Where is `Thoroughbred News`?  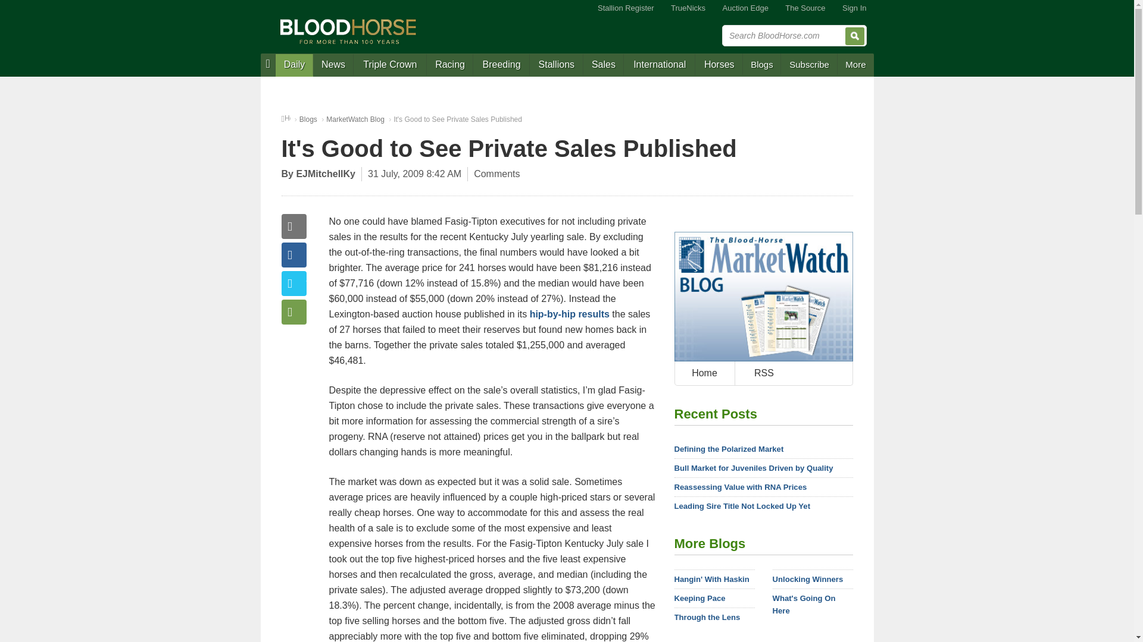 Thoroughbred News is located at coordinates (333, 65).